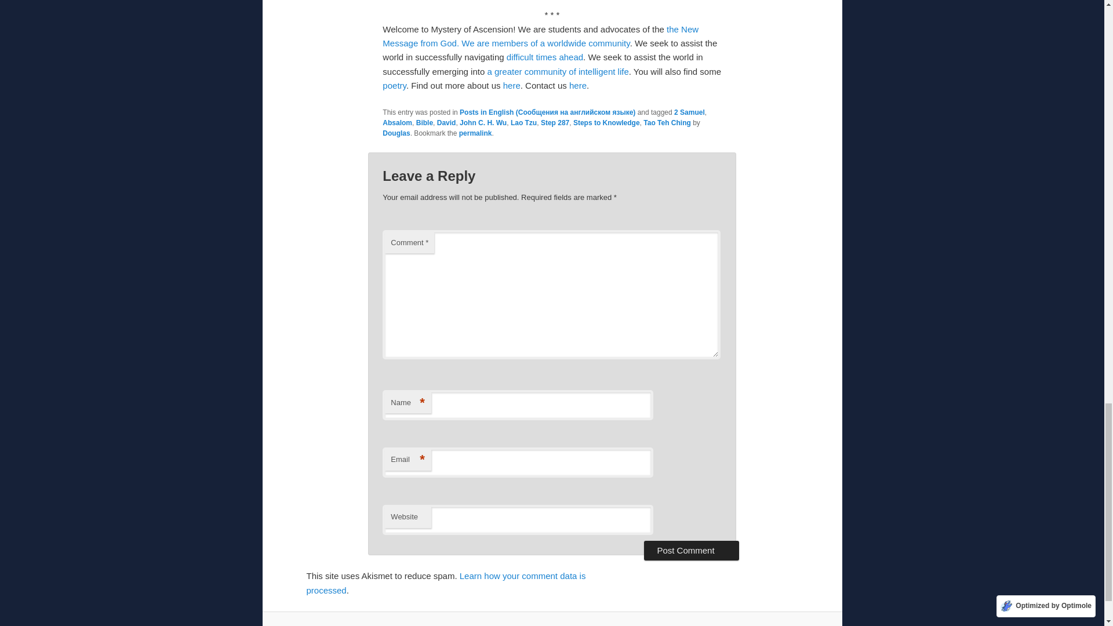 This screenshot has height=626, width=1113. I want to click on Learn how your comment data is processed, so click(445, 583).